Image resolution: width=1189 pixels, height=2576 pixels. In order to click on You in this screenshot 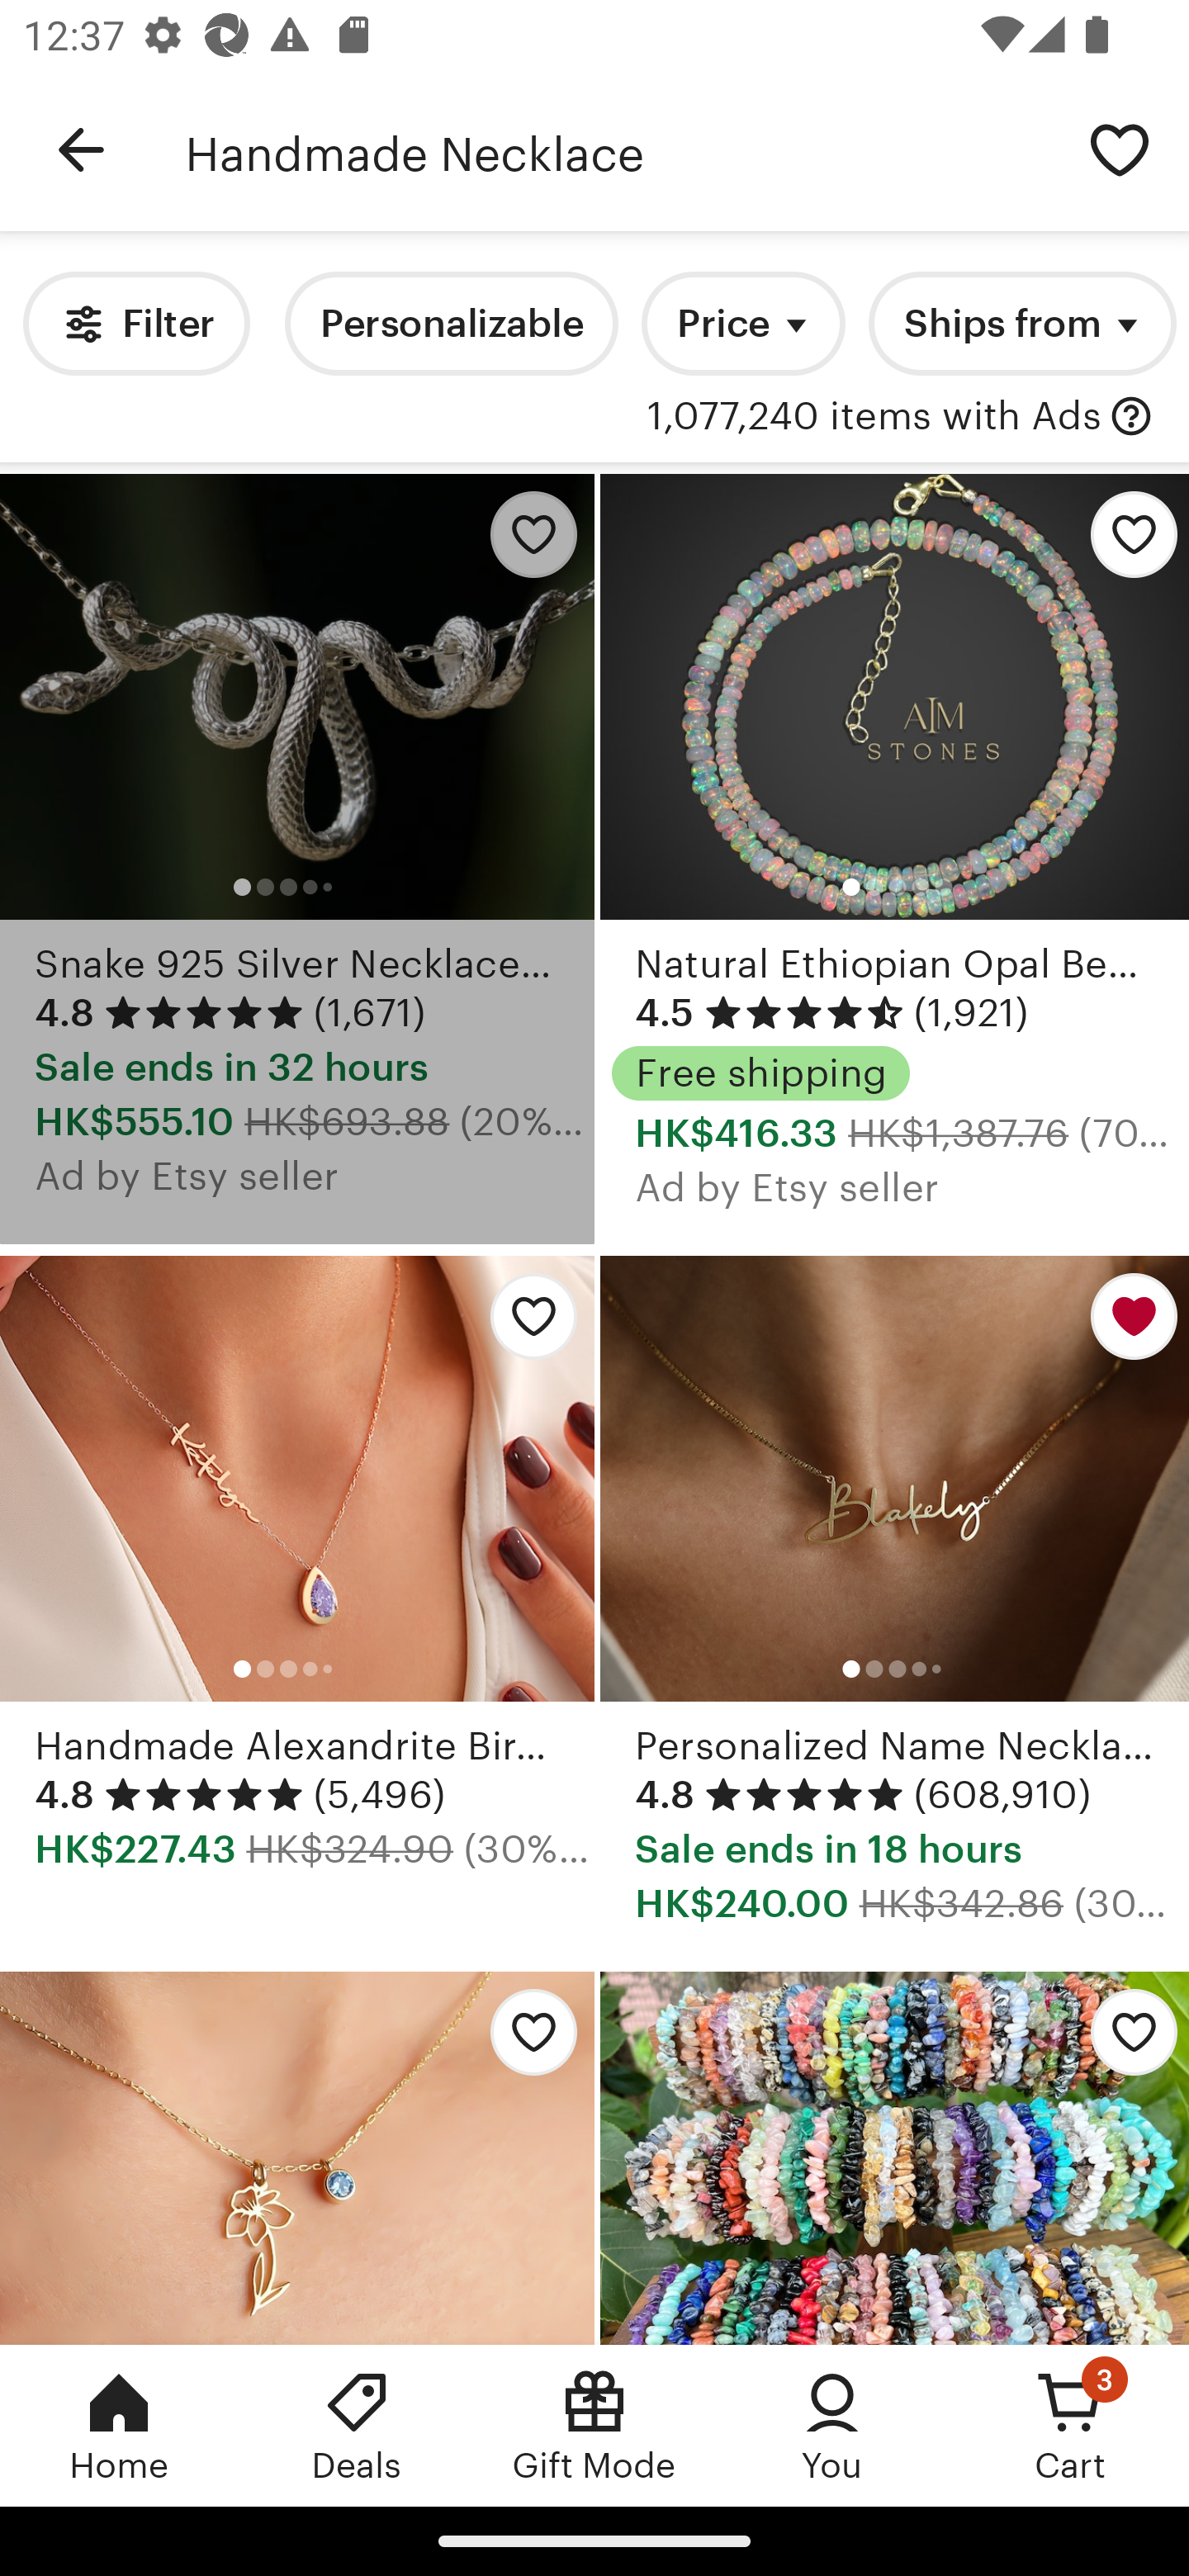, I will do `click(832, 2425)`.